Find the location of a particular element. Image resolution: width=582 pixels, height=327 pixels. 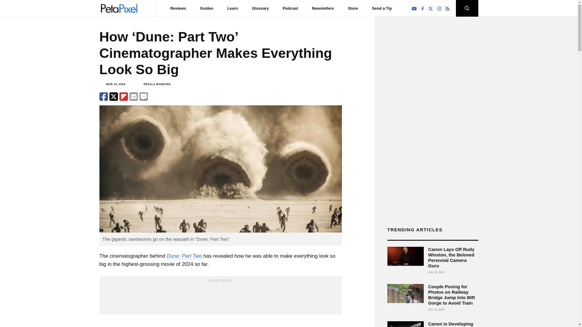

Follow PetaPixel on Instagram is located at coordinates (440, 8).